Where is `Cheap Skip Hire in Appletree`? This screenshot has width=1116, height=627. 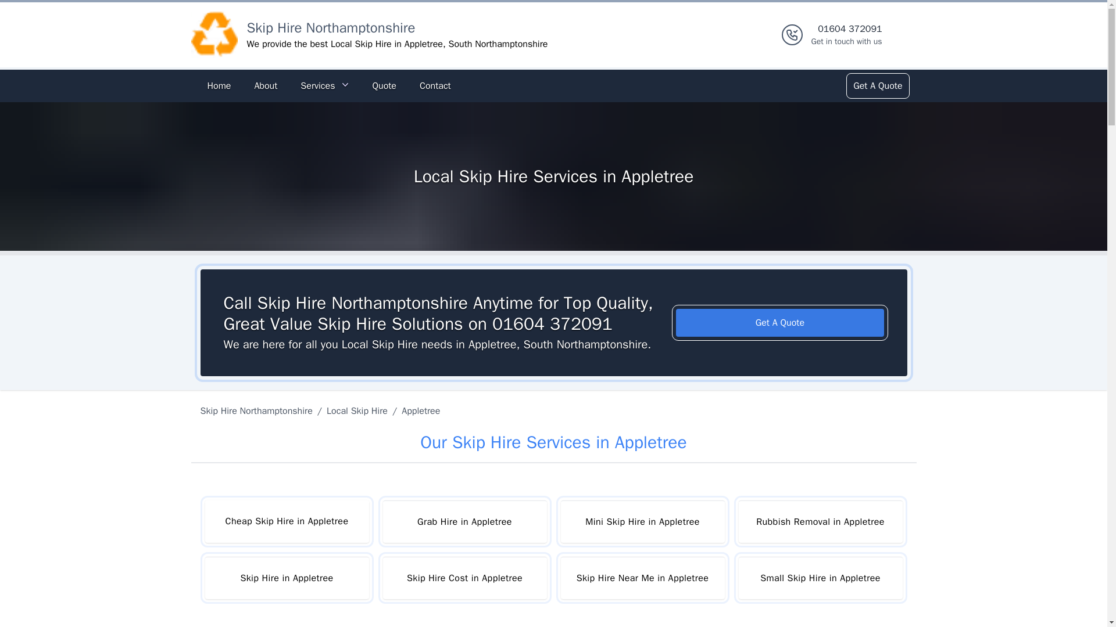 Cheap Skip Hire in Appletree is located at coordinates (286, 521).